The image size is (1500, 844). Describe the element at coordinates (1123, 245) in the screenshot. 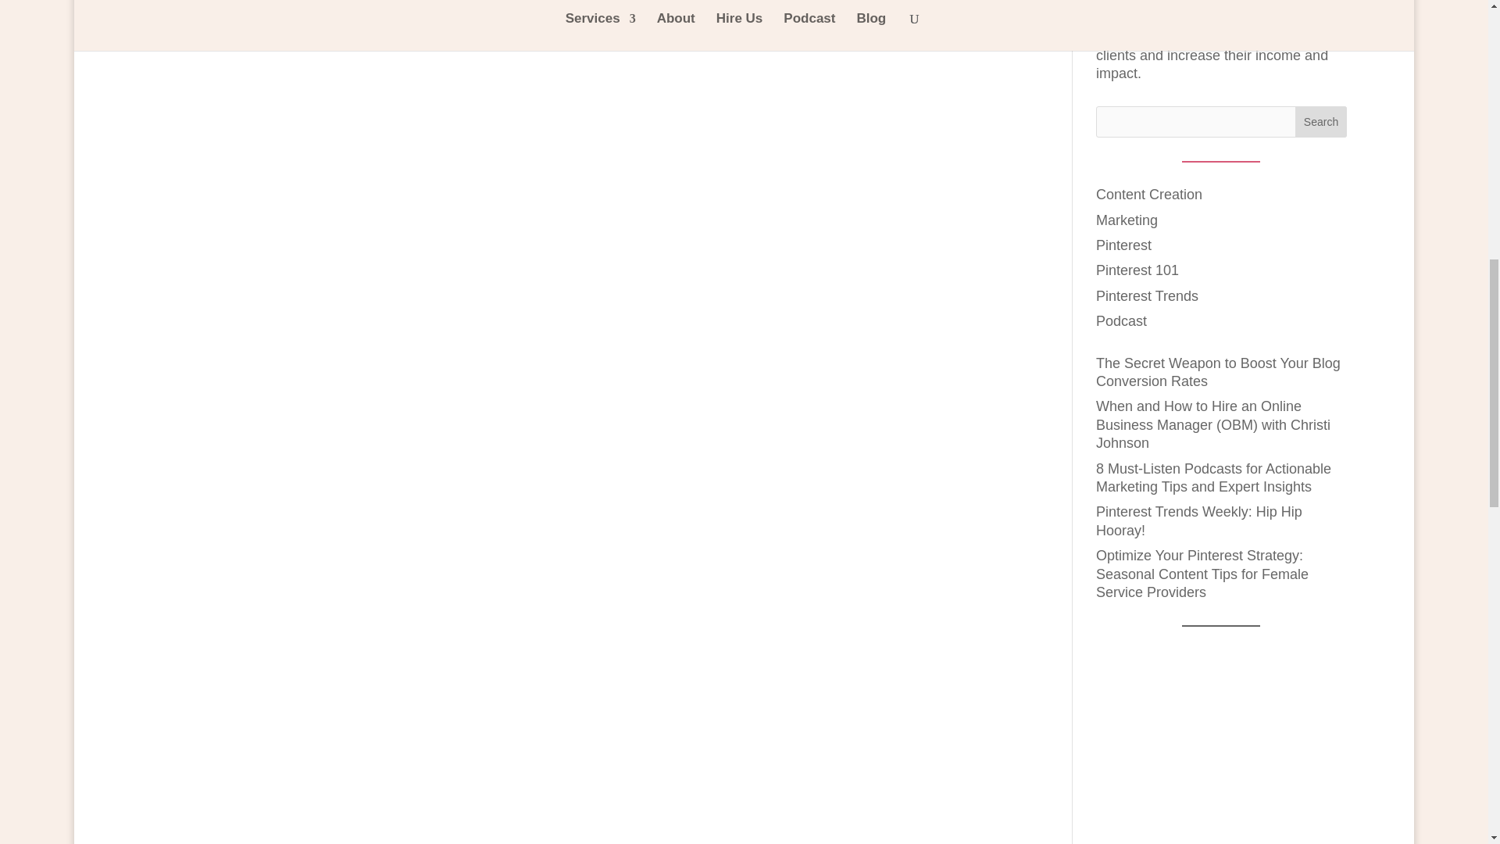

I see `Pinterest` at that location.